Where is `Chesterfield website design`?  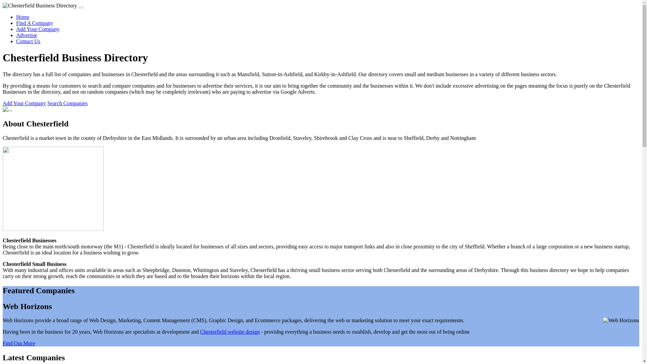 Chesterfield website design is located at coordinates (230, 332).